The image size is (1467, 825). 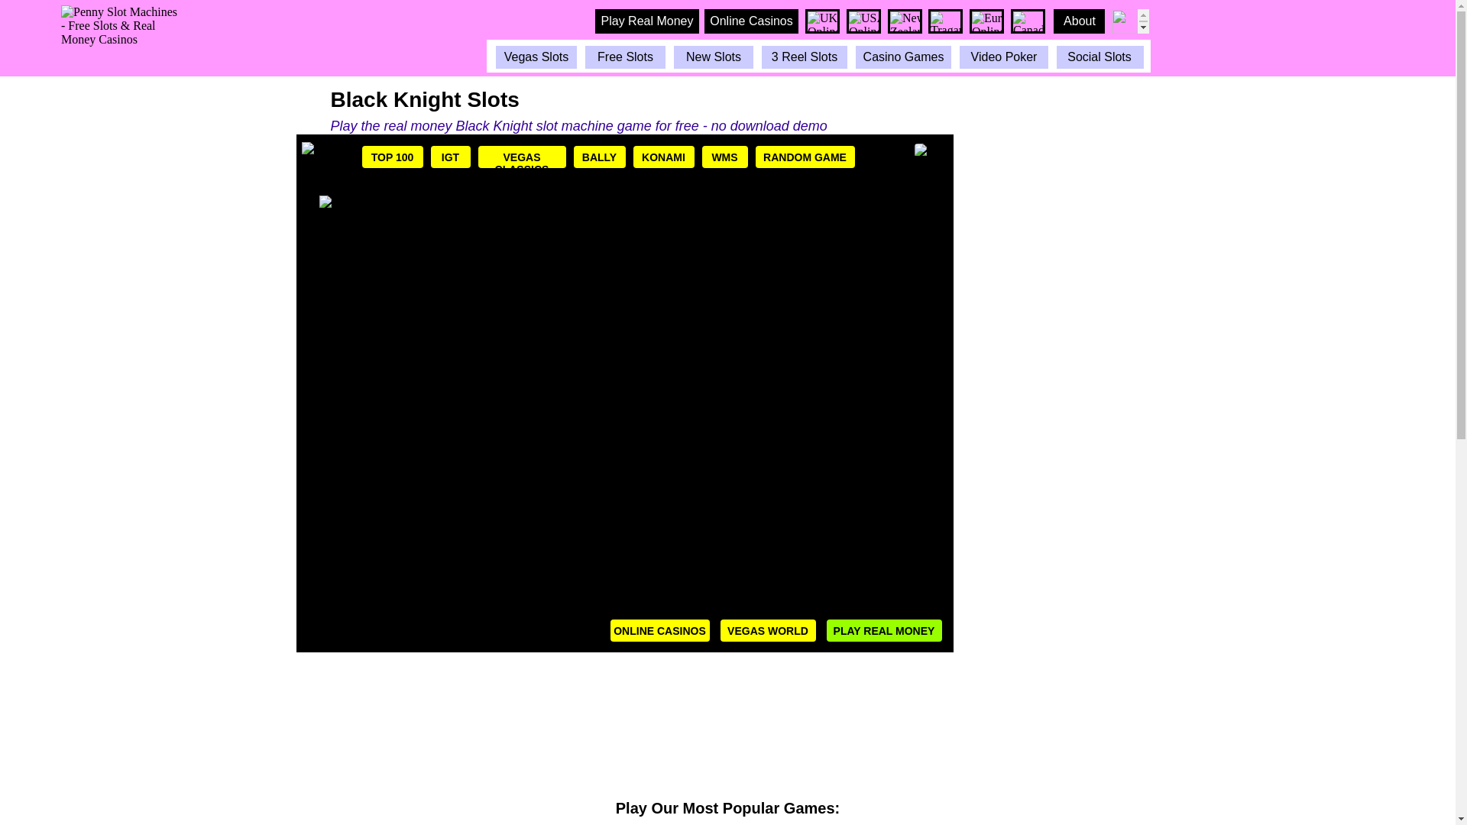 I want to click on New Online Slots, so click(x=714, y=57).